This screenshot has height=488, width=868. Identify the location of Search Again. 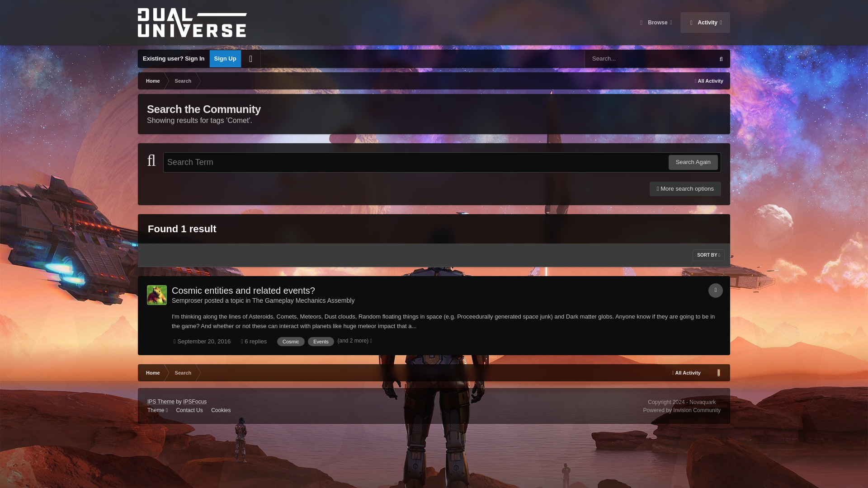
(693, 162).